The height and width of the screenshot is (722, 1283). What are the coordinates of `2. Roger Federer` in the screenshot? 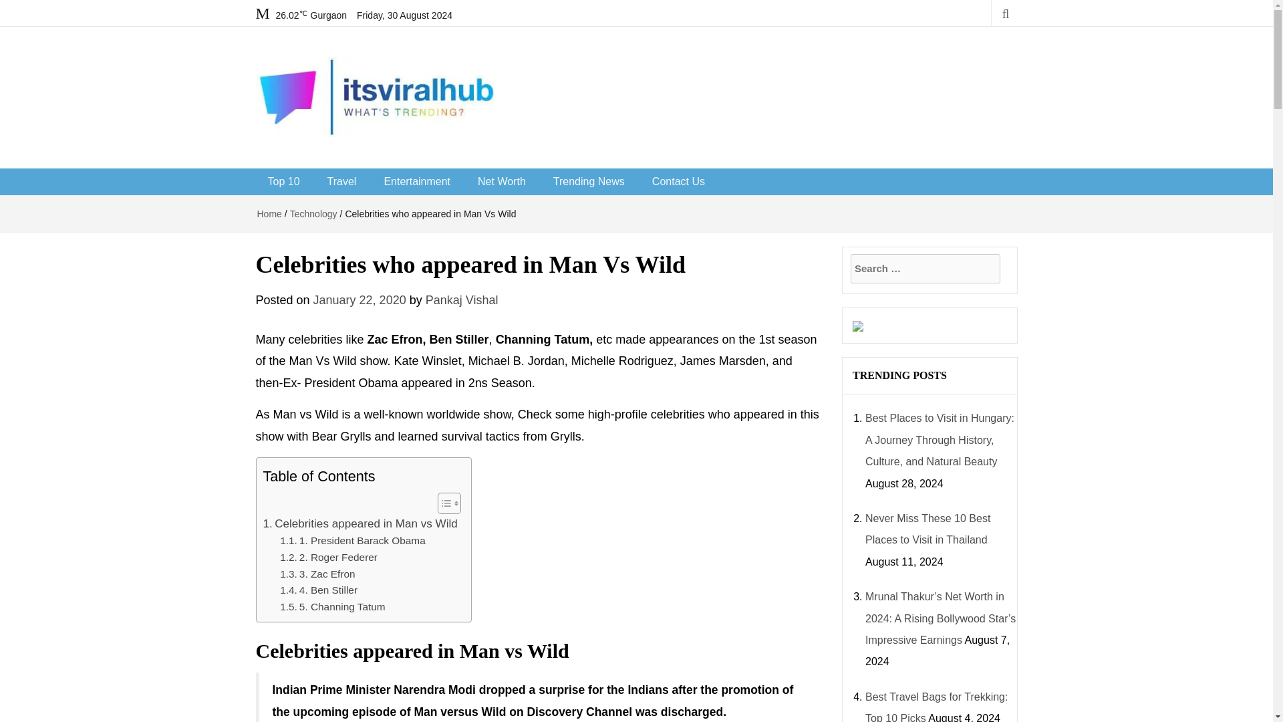 It's located at (328, 558).